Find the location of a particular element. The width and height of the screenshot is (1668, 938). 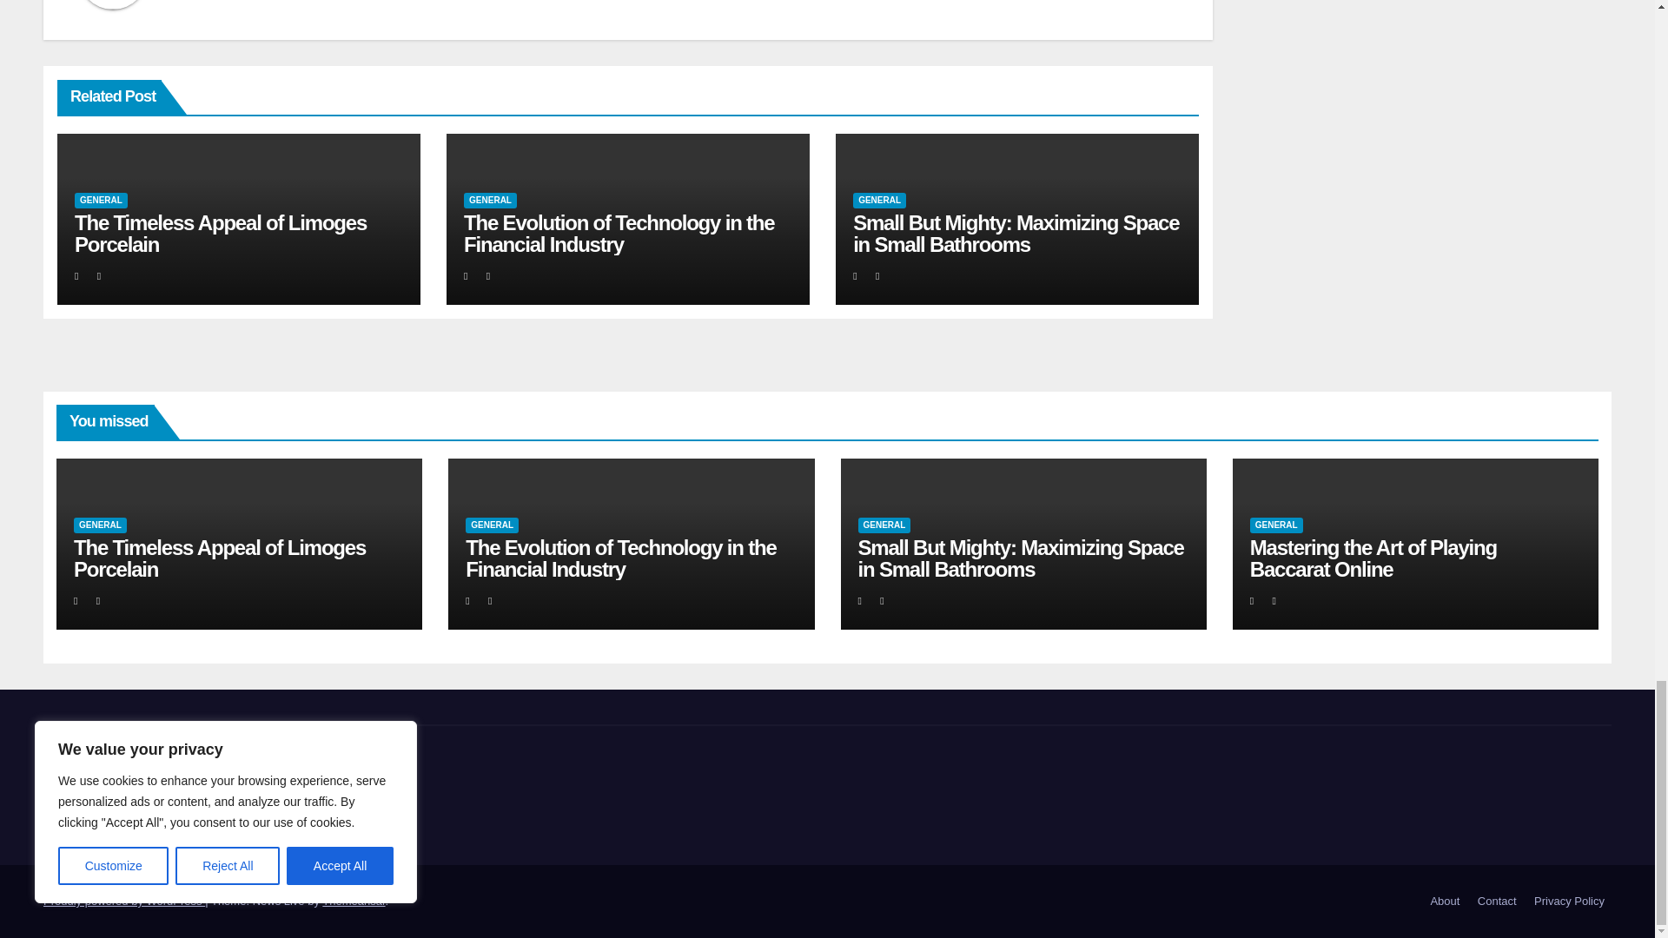

About is located at coordinates (1444, 902).